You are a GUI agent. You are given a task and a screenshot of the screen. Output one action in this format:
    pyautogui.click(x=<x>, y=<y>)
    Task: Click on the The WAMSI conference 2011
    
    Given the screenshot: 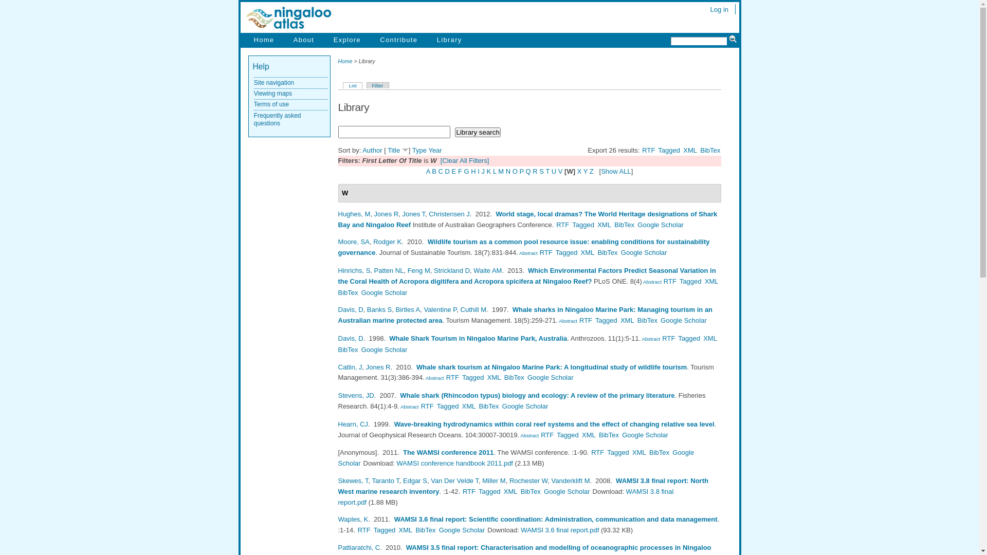 What is the action you would take?
    pyautogui.click(x=448, y=452)
    